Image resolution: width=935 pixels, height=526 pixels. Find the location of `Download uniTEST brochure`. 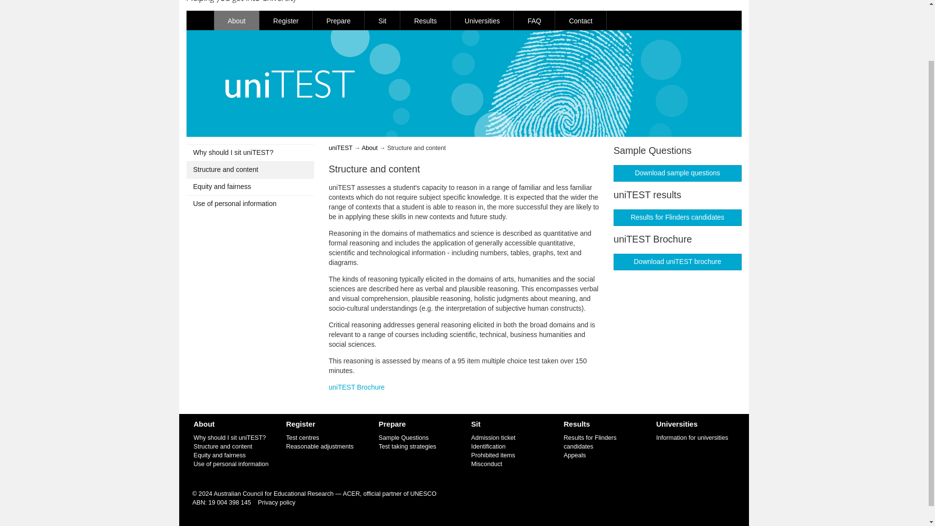

Download uniTEST brochure is located at coordinates (677, 262).